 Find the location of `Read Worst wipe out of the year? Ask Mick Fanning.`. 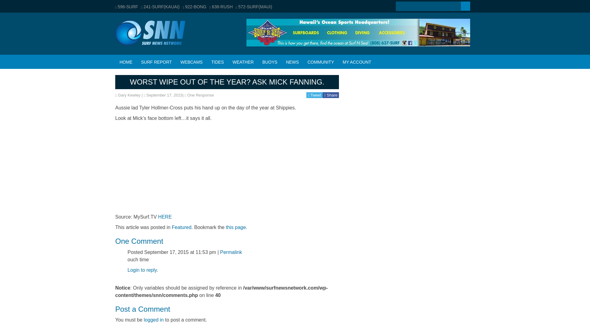

Read Worst wipe out of the year? Ask Mick Fanning. is located at coordinates (227, 81).